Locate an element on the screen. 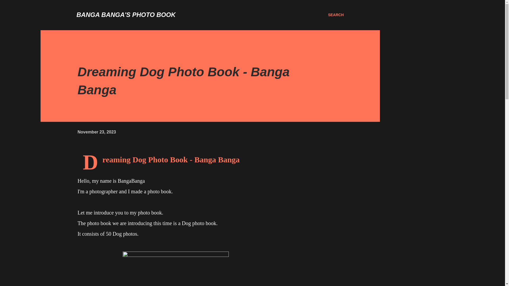  BANGA BANGA'S PHOTO BOOK is located at coordinates (126, 15).